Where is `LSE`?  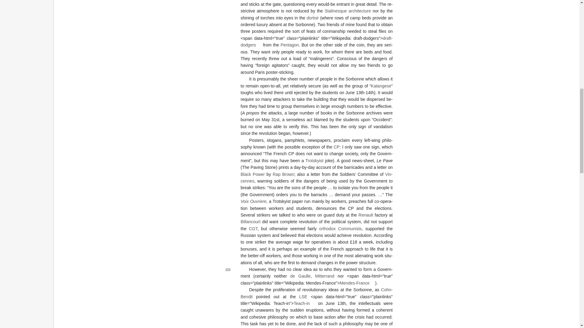 LSE is located at coordinates (303, 296).